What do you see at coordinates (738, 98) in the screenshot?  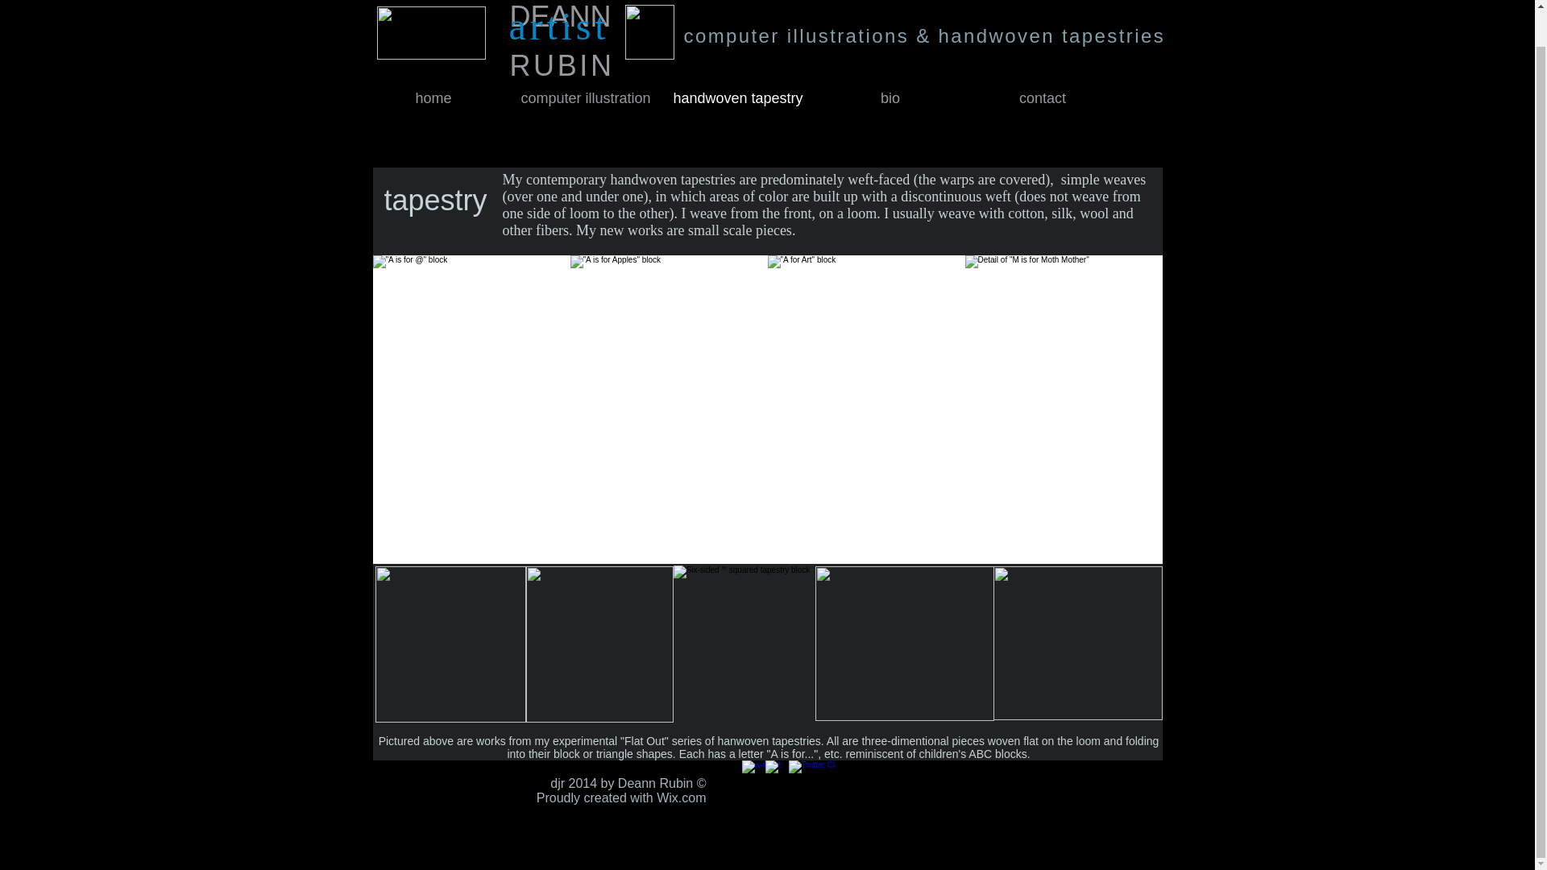 I see `handwoven tapestry` at bounding box center [738, 98].